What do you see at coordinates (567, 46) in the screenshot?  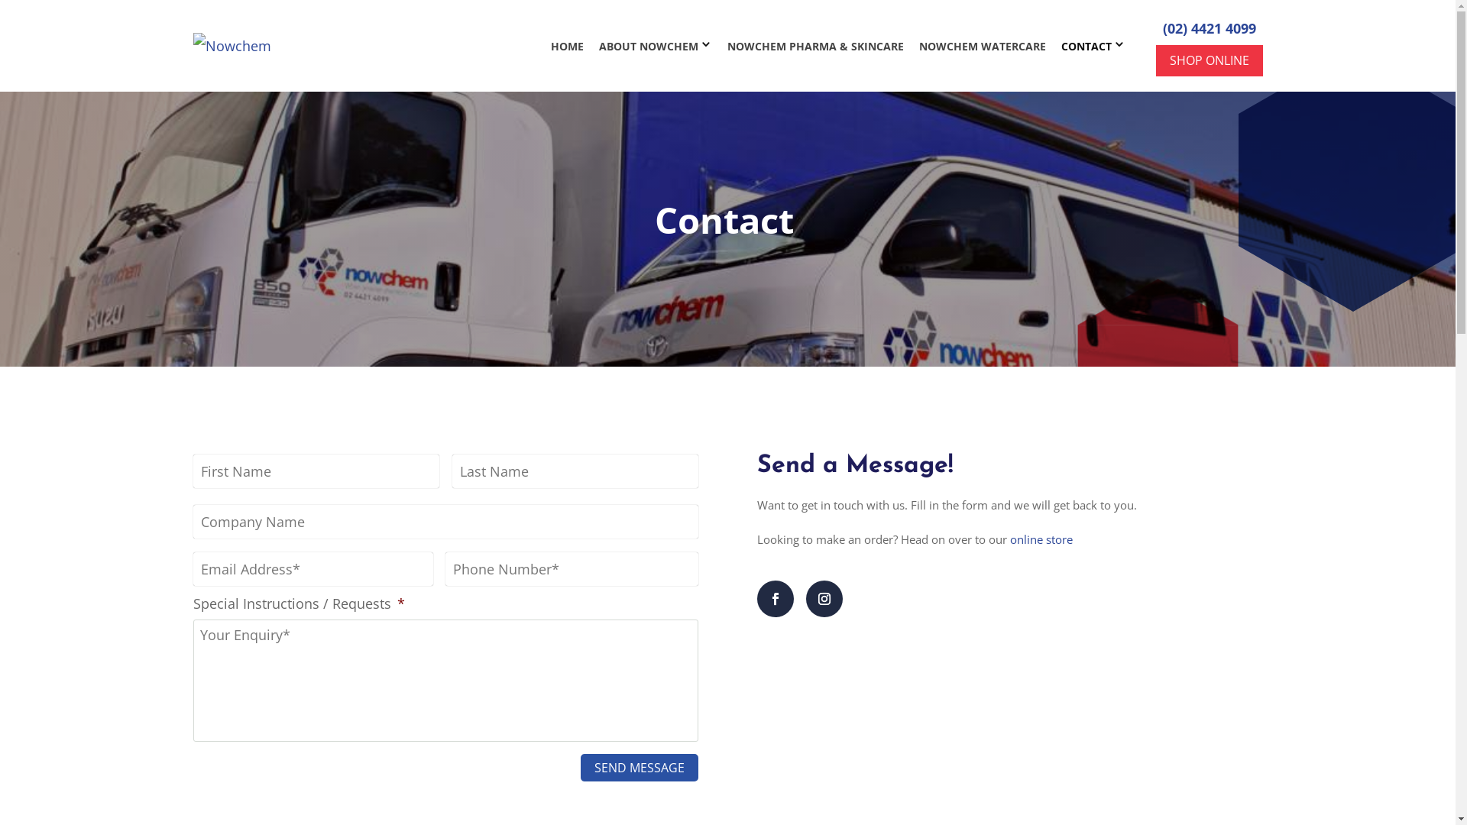 I see `HOME` at bounding box center [567, 46].